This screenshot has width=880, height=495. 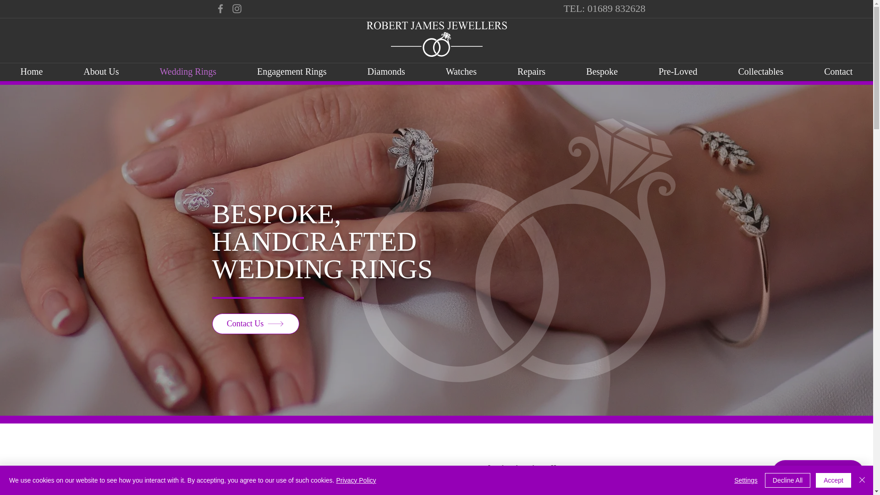 What do you see at coordinates (761, 71) in the screenshot?
I see `Collectables` at bounding box center [761, 71].